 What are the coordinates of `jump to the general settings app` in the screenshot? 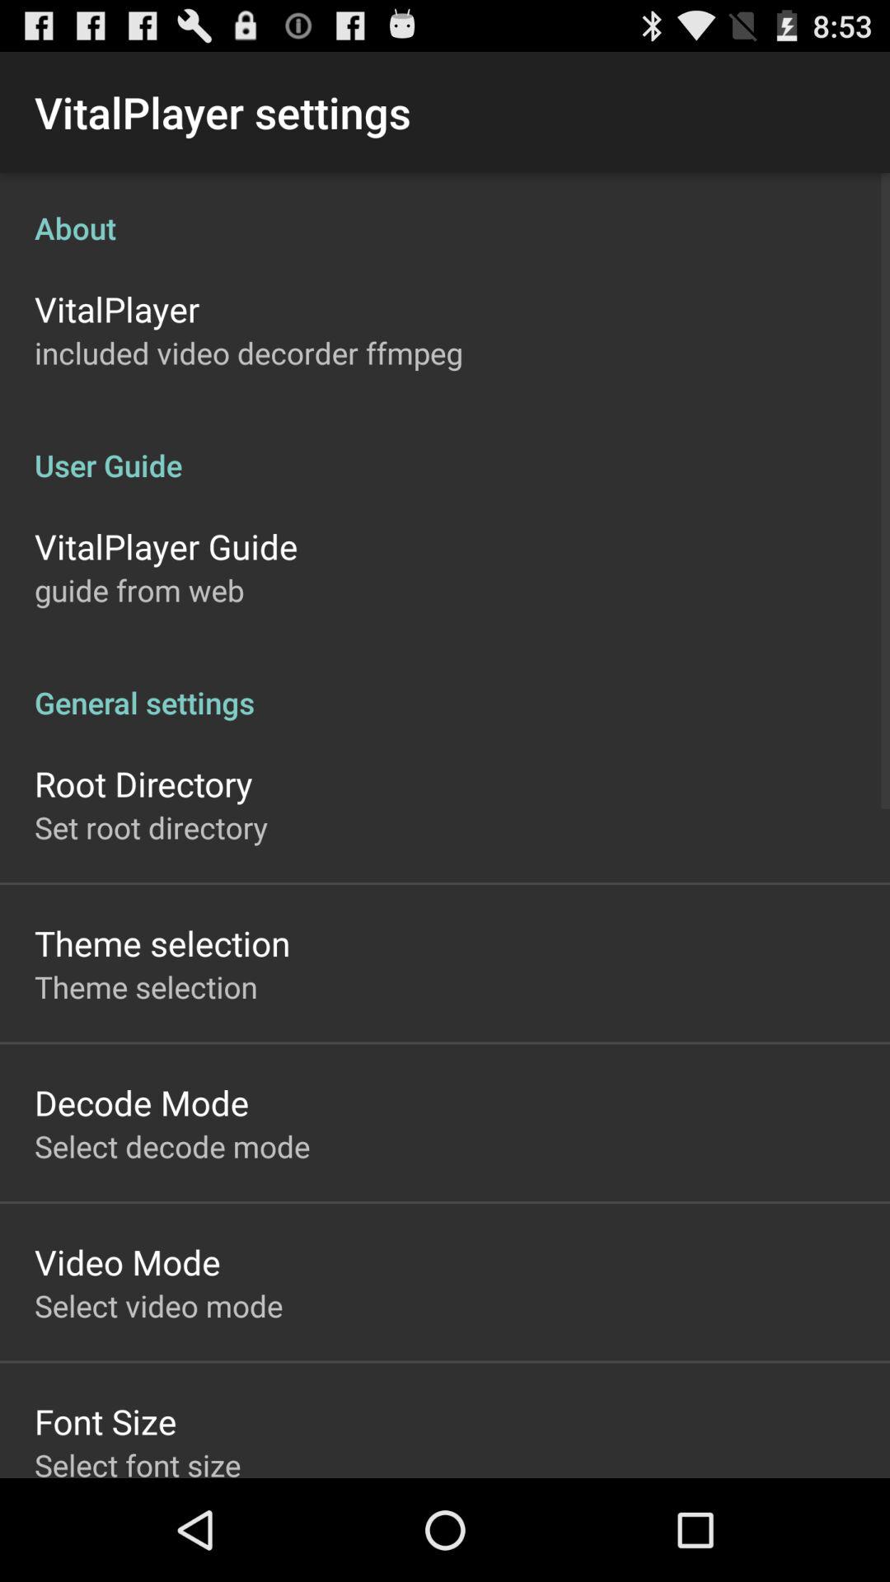 It's located at (445, 686).